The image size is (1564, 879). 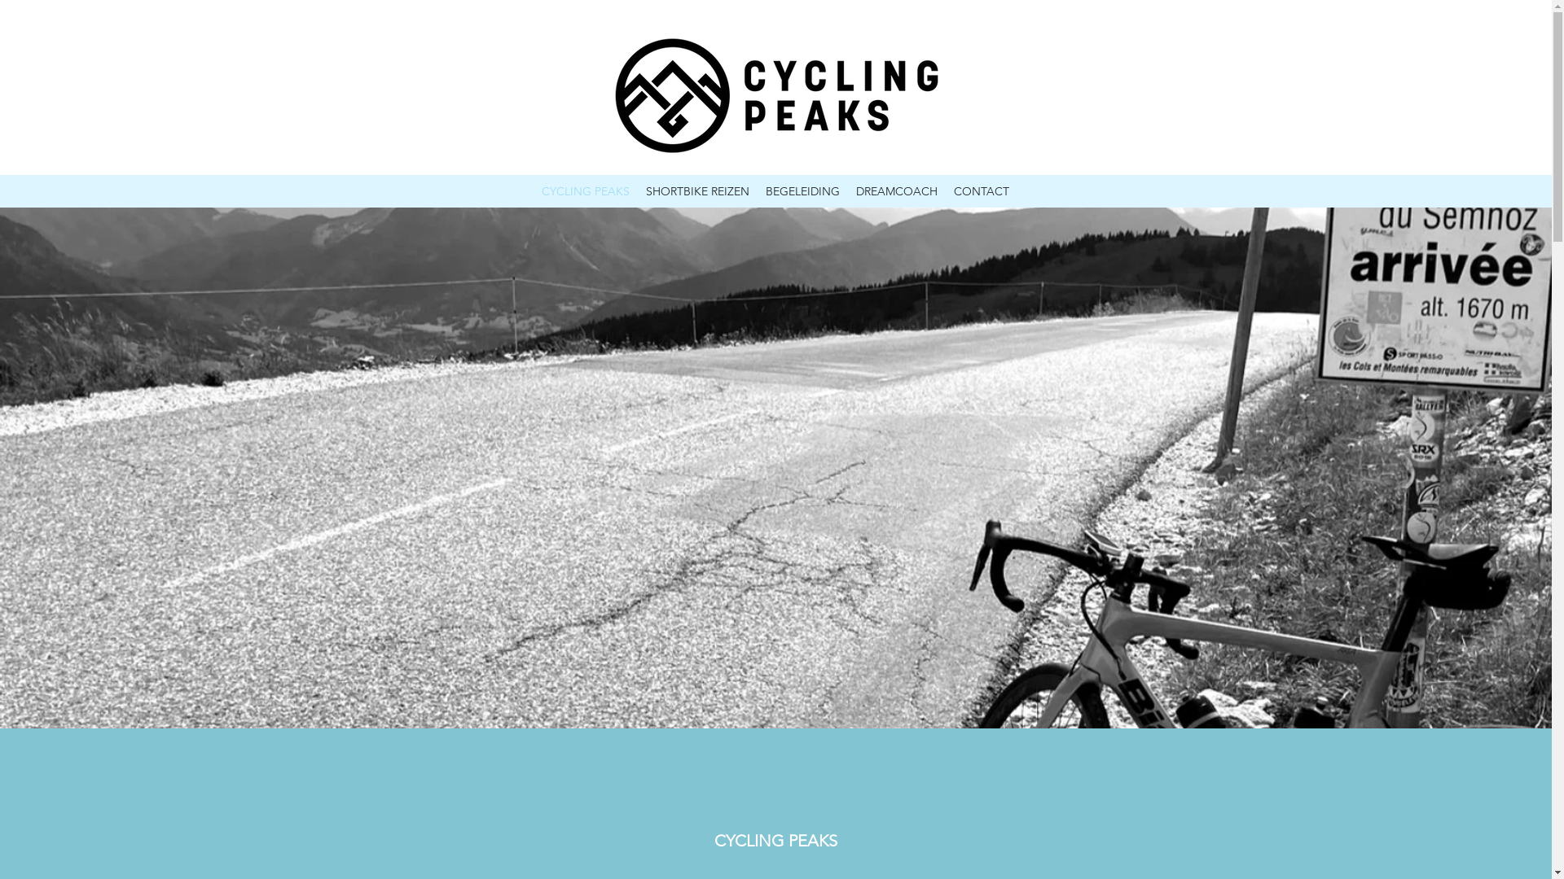 I want to click on CYCLING PEAKS, so click(x=586, y=191).